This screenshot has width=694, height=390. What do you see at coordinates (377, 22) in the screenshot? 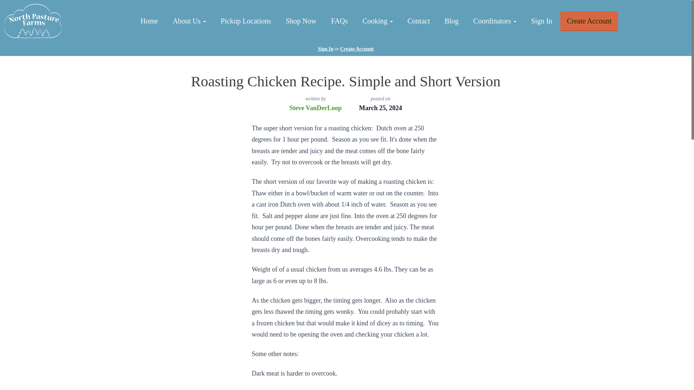
I see `Cooking` at bounding box center [377, 22].